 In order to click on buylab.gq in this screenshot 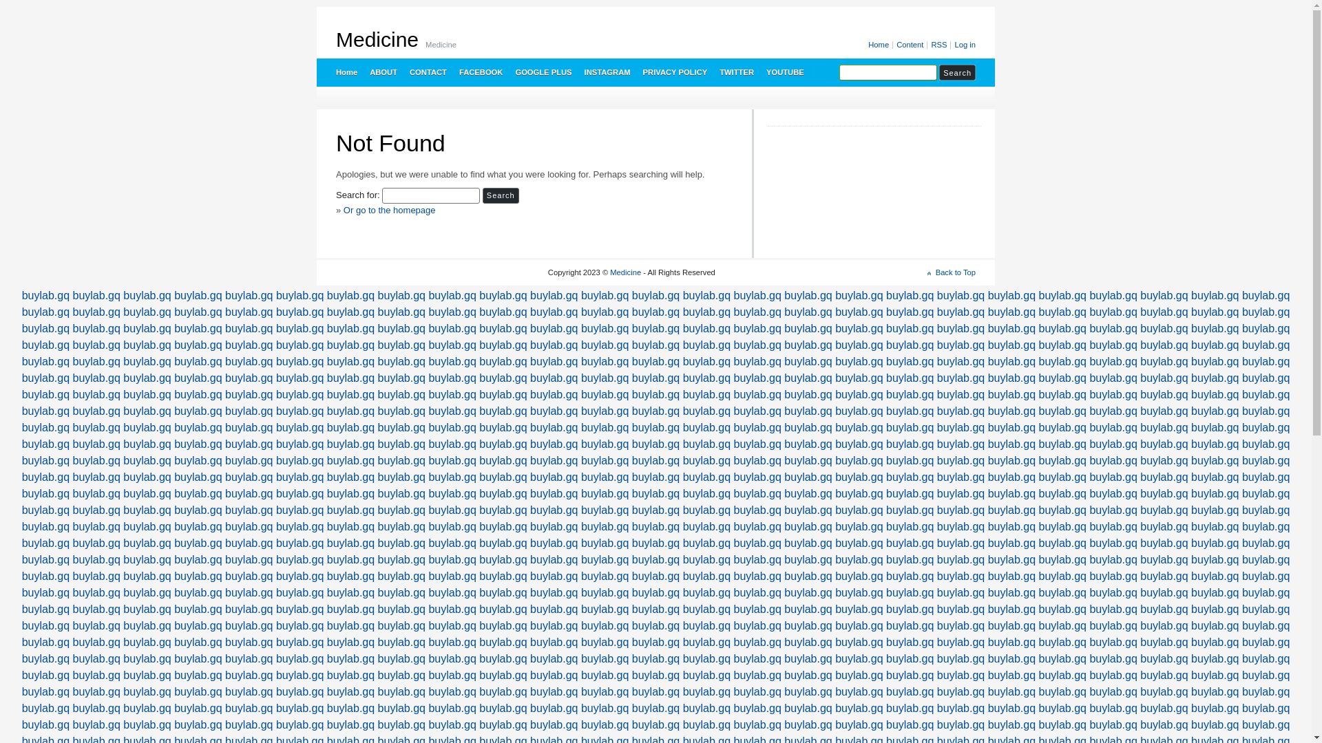, I will do `click(655, 593)`.